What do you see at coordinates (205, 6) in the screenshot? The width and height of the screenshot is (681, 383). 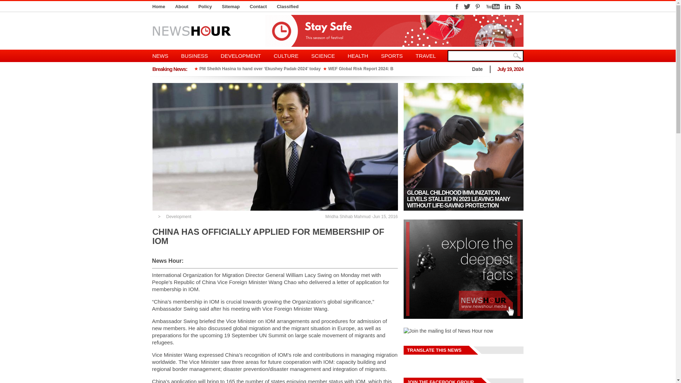 I see `Policy` at bounding box center [205, 6].